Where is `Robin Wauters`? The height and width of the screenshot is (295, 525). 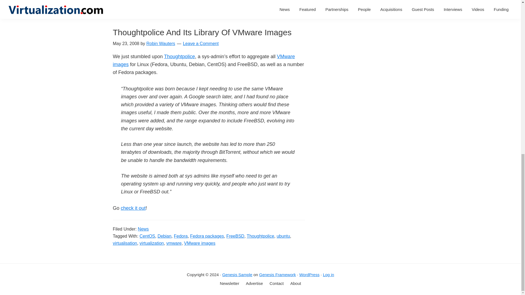 Robin Wauters is located at coordinates (161, 44).